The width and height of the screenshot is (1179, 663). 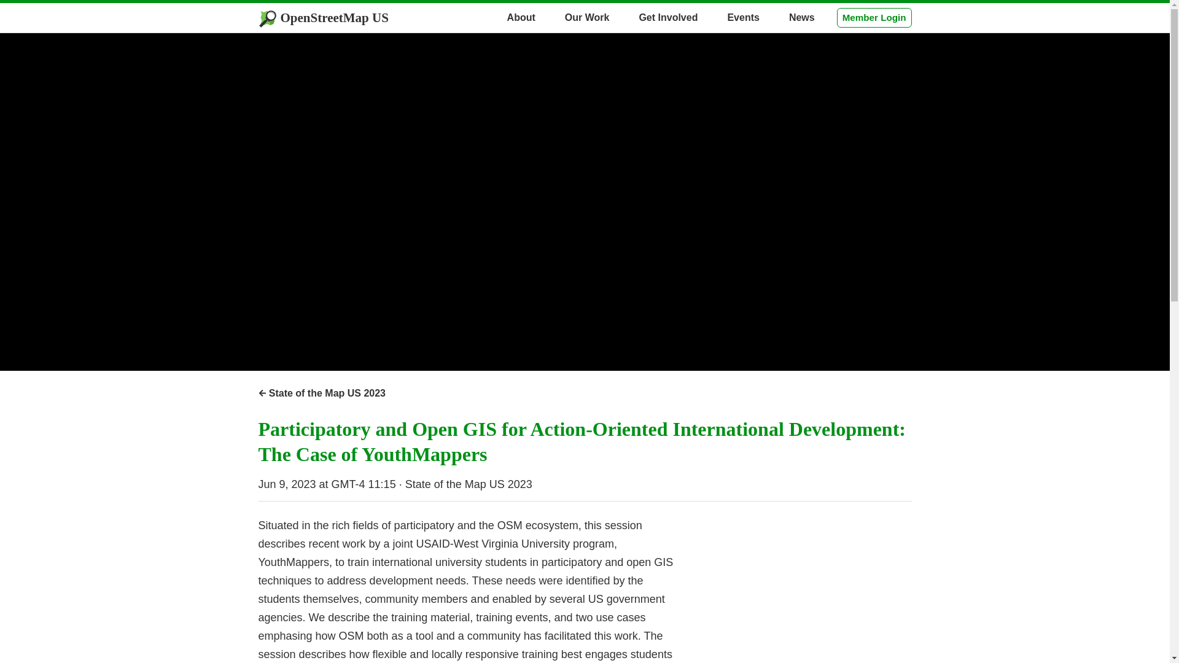 What do you see at coordinates (323, 17) in the screenshot?
I see `OpenStreetMap US` at bounding box center [323, 17].